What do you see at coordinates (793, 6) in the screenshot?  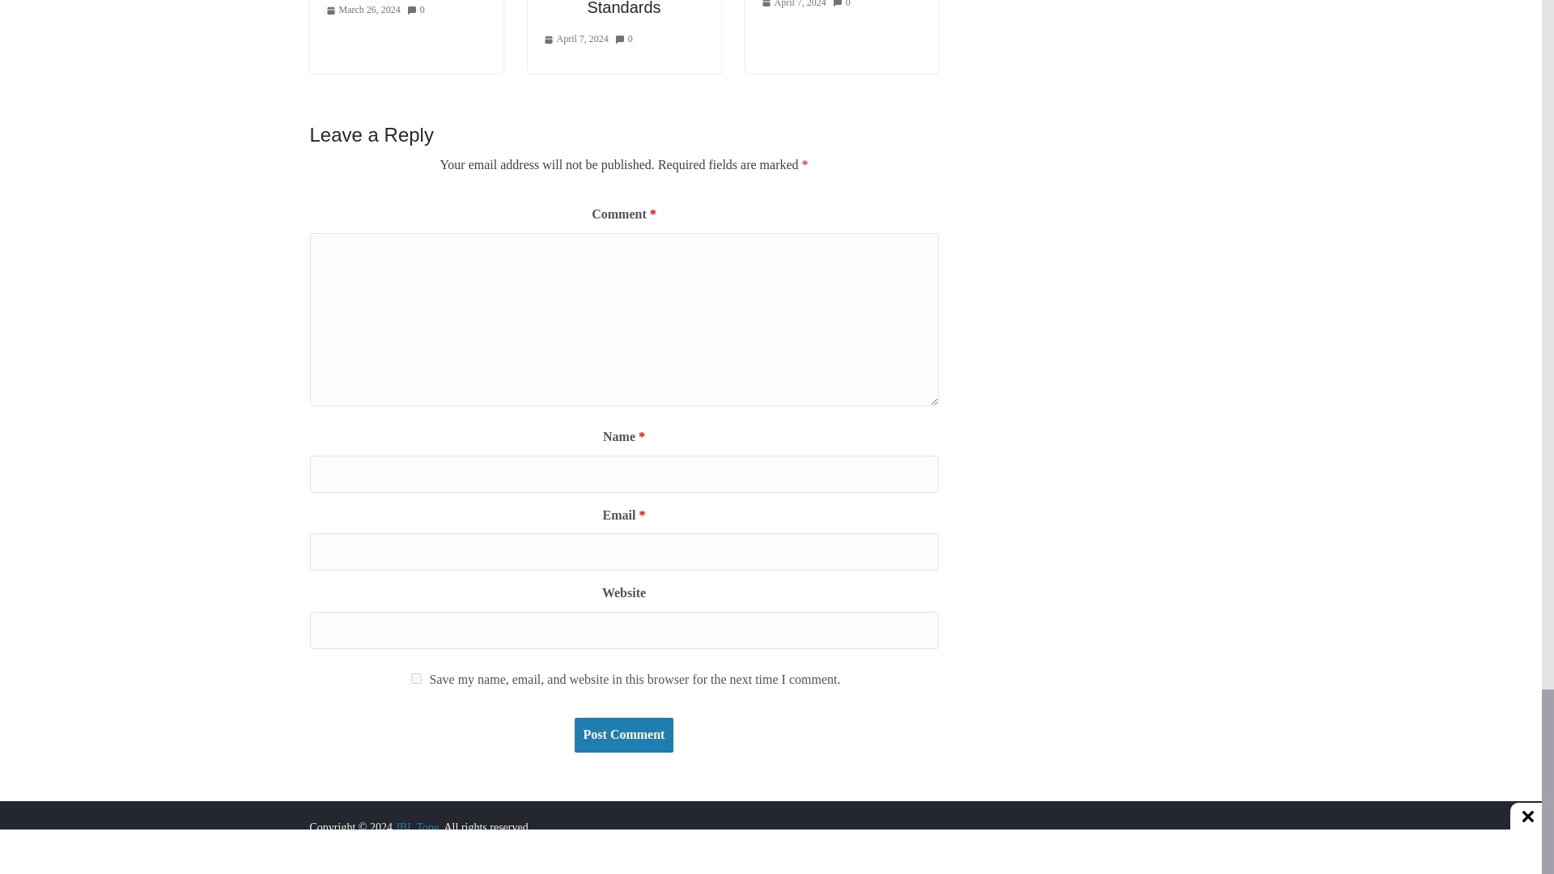 I see `April 7, 2024` at bounding box center [793, 6].